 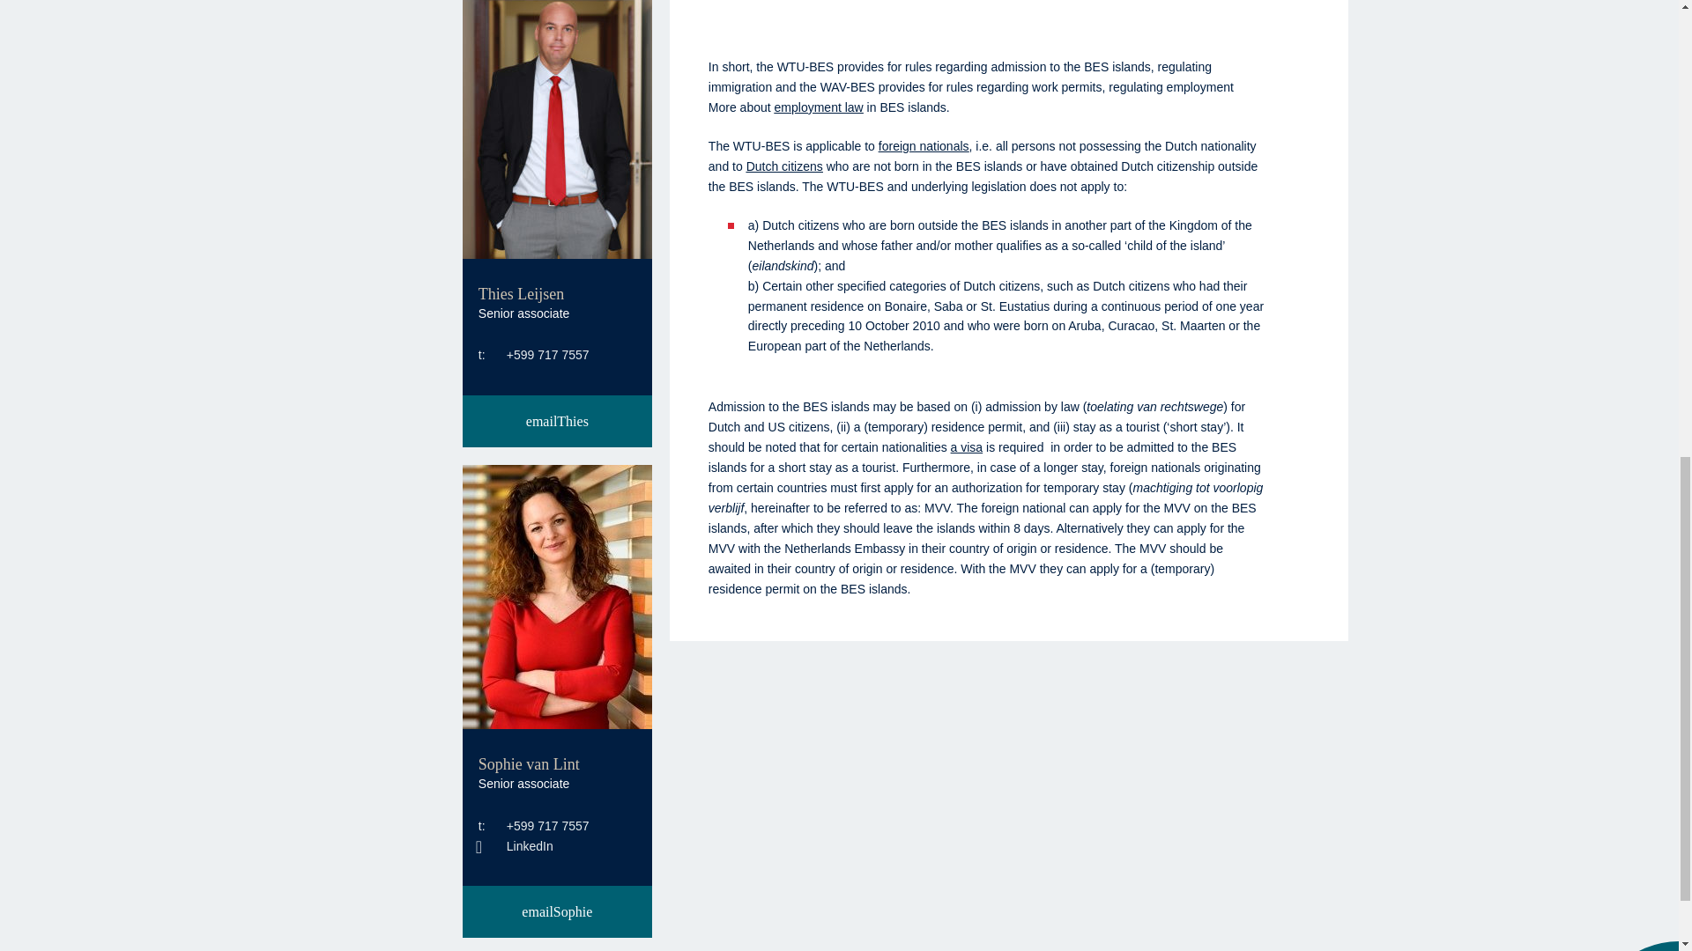 I want to click on foreign nationals, so click(x=924, y=145).